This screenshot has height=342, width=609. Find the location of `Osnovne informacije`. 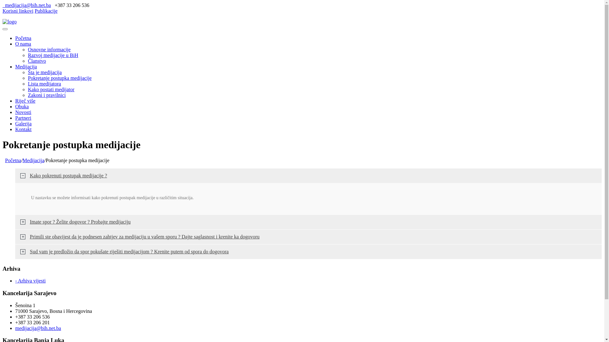

Osnovne informacije is located at coordinates (49, 49).